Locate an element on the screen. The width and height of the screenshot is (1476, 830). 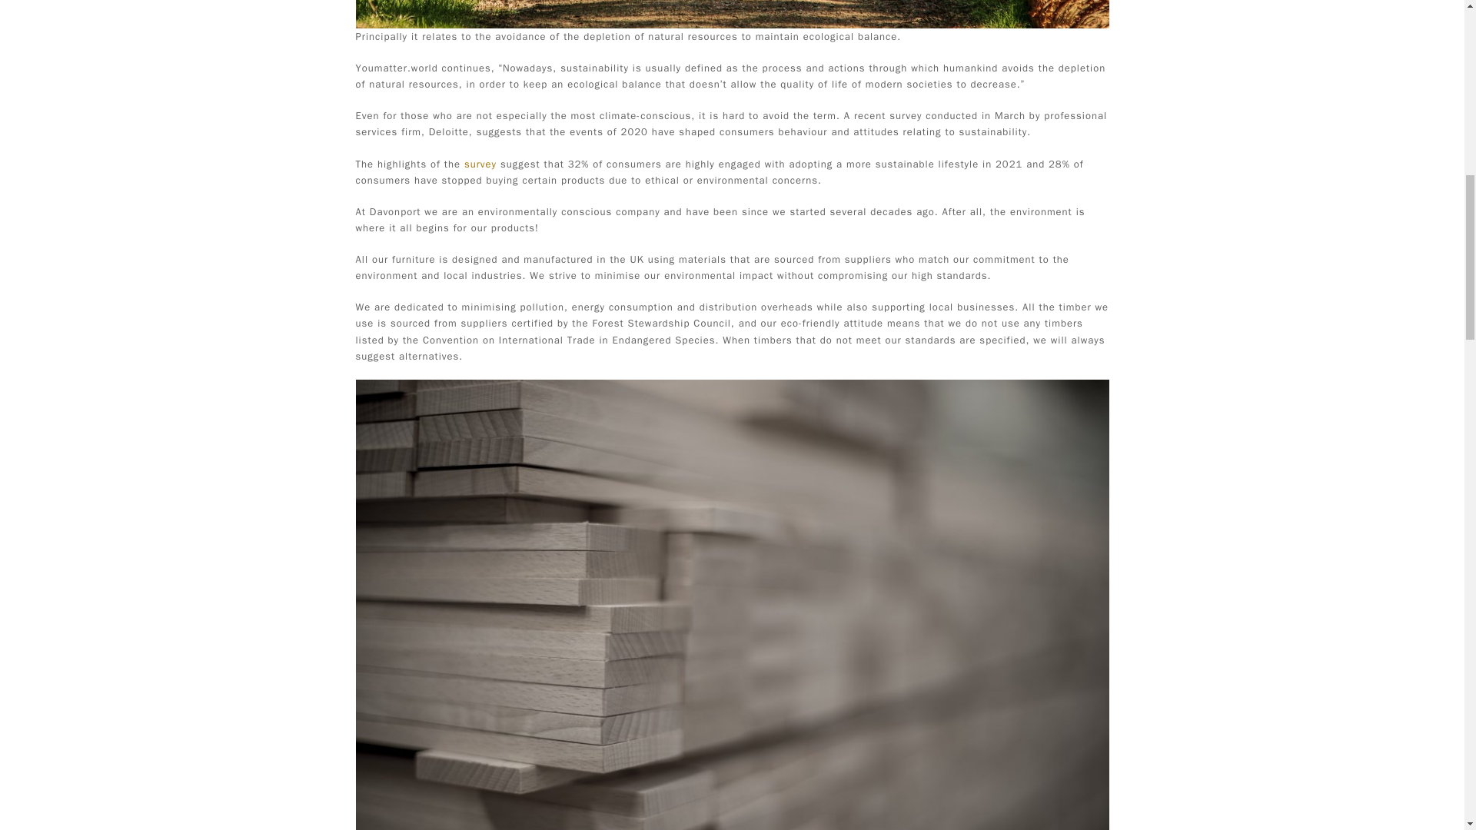
survey is located at coordinates (480, 164).